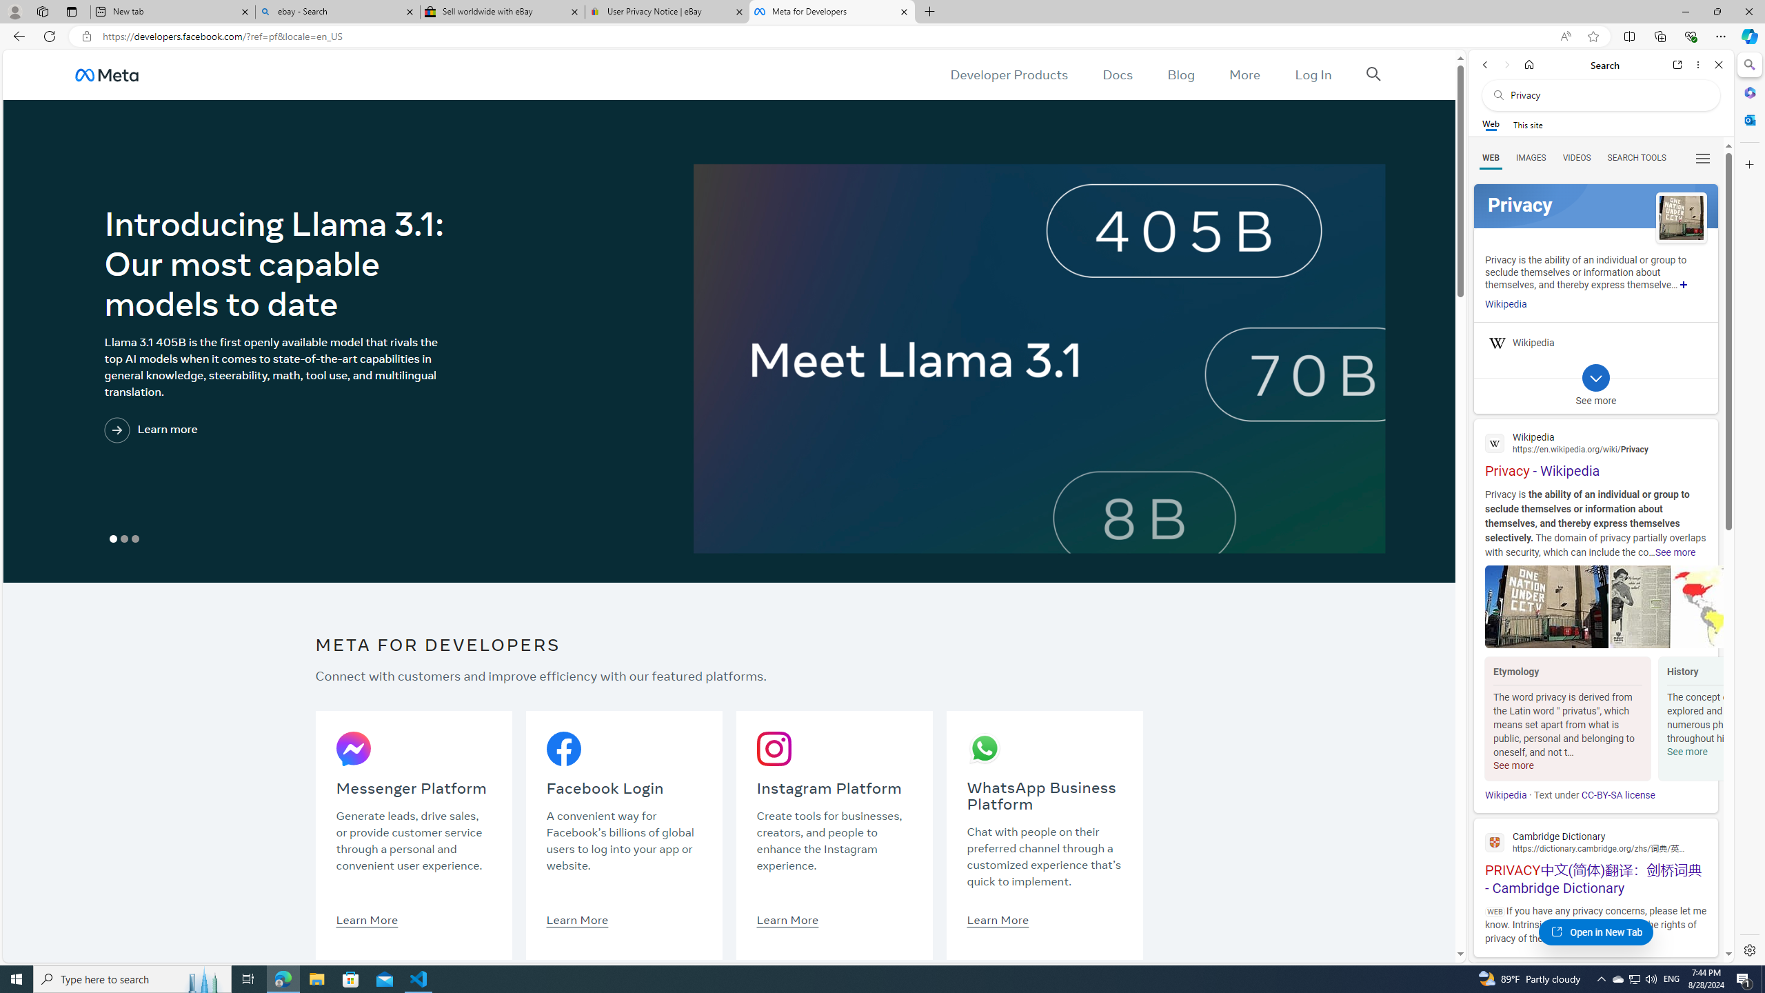  Describe the element at coordinates (1637, 158) in the screenshot. I see `SEARCH TOOLS` at that location.